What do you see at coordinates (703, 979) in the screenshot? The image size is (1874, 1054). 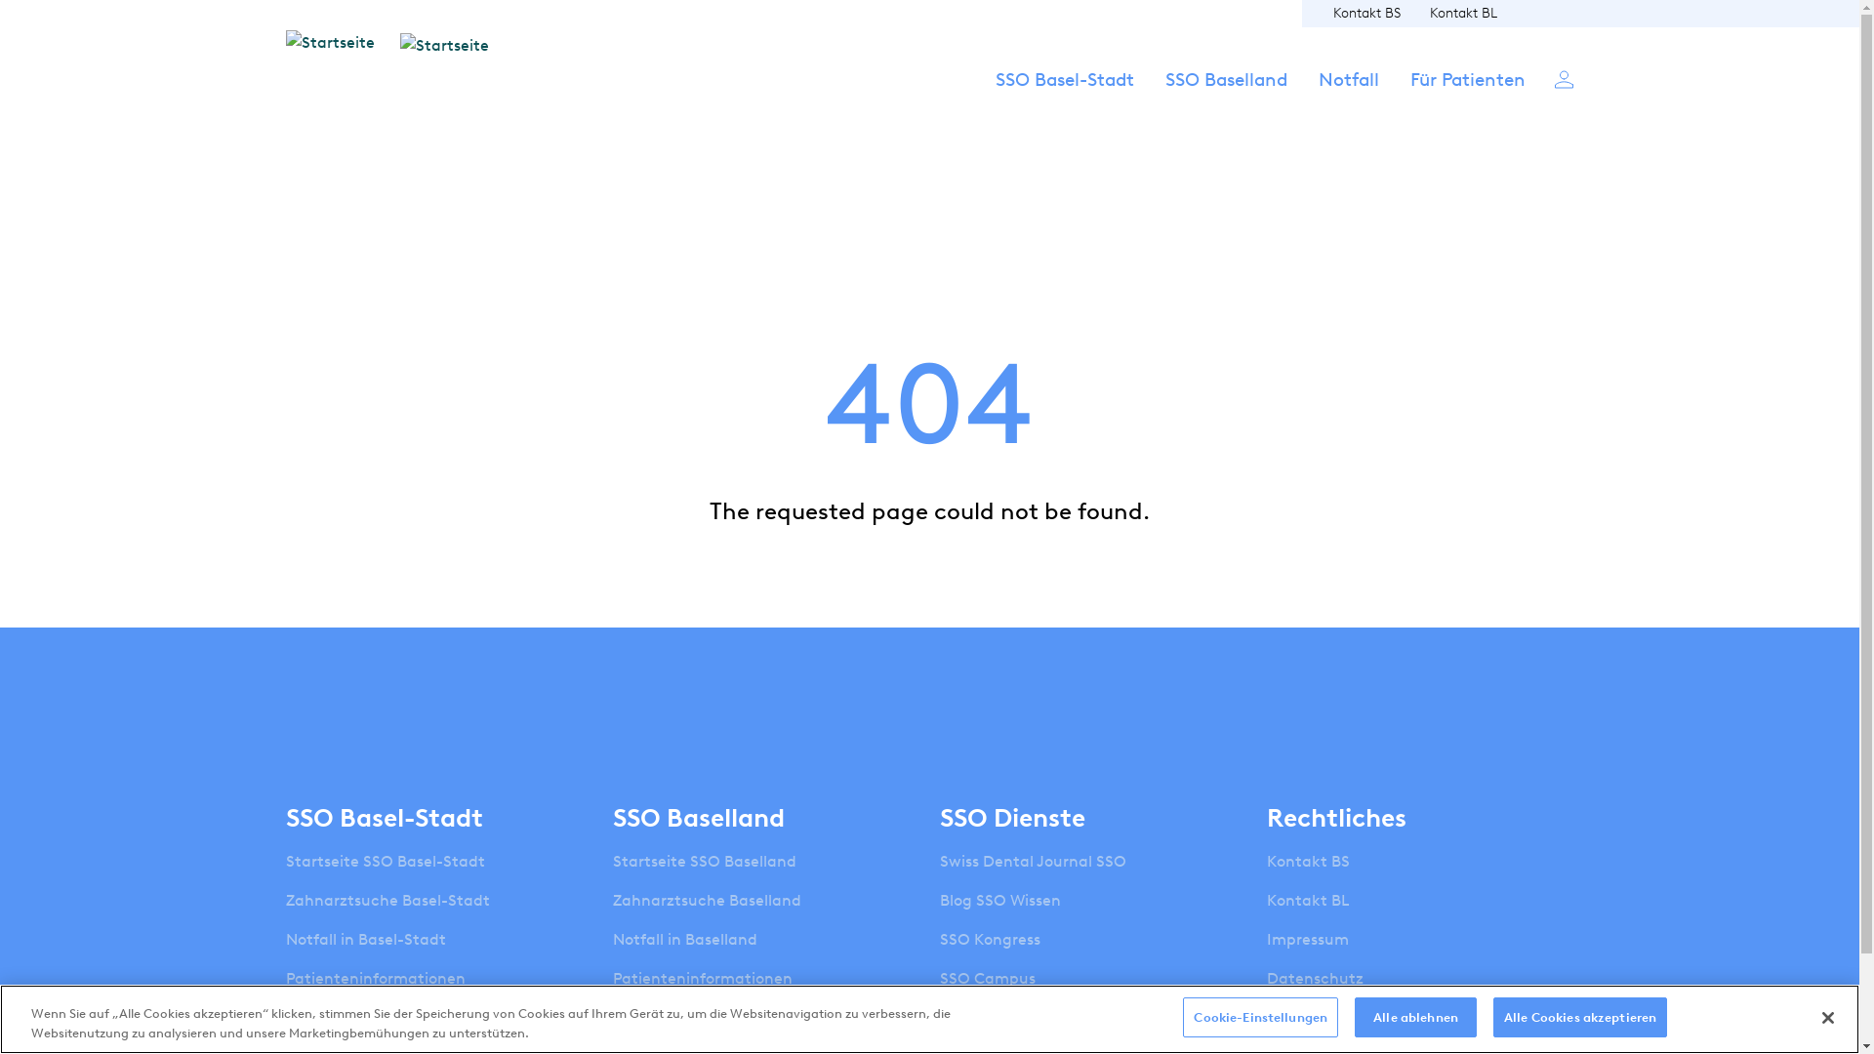 I see `Patienteninformationen` at bounding box center [703, 979].